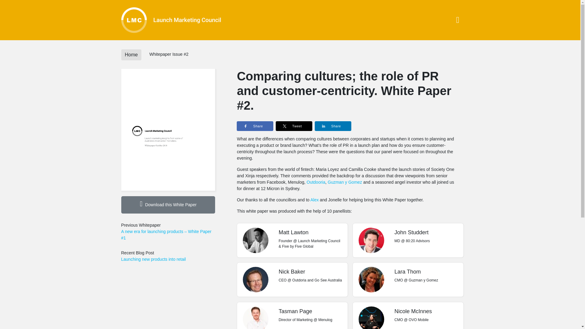  Describe the element at coordinates (131, 55) in the screenshot. I see `Home` at that location.